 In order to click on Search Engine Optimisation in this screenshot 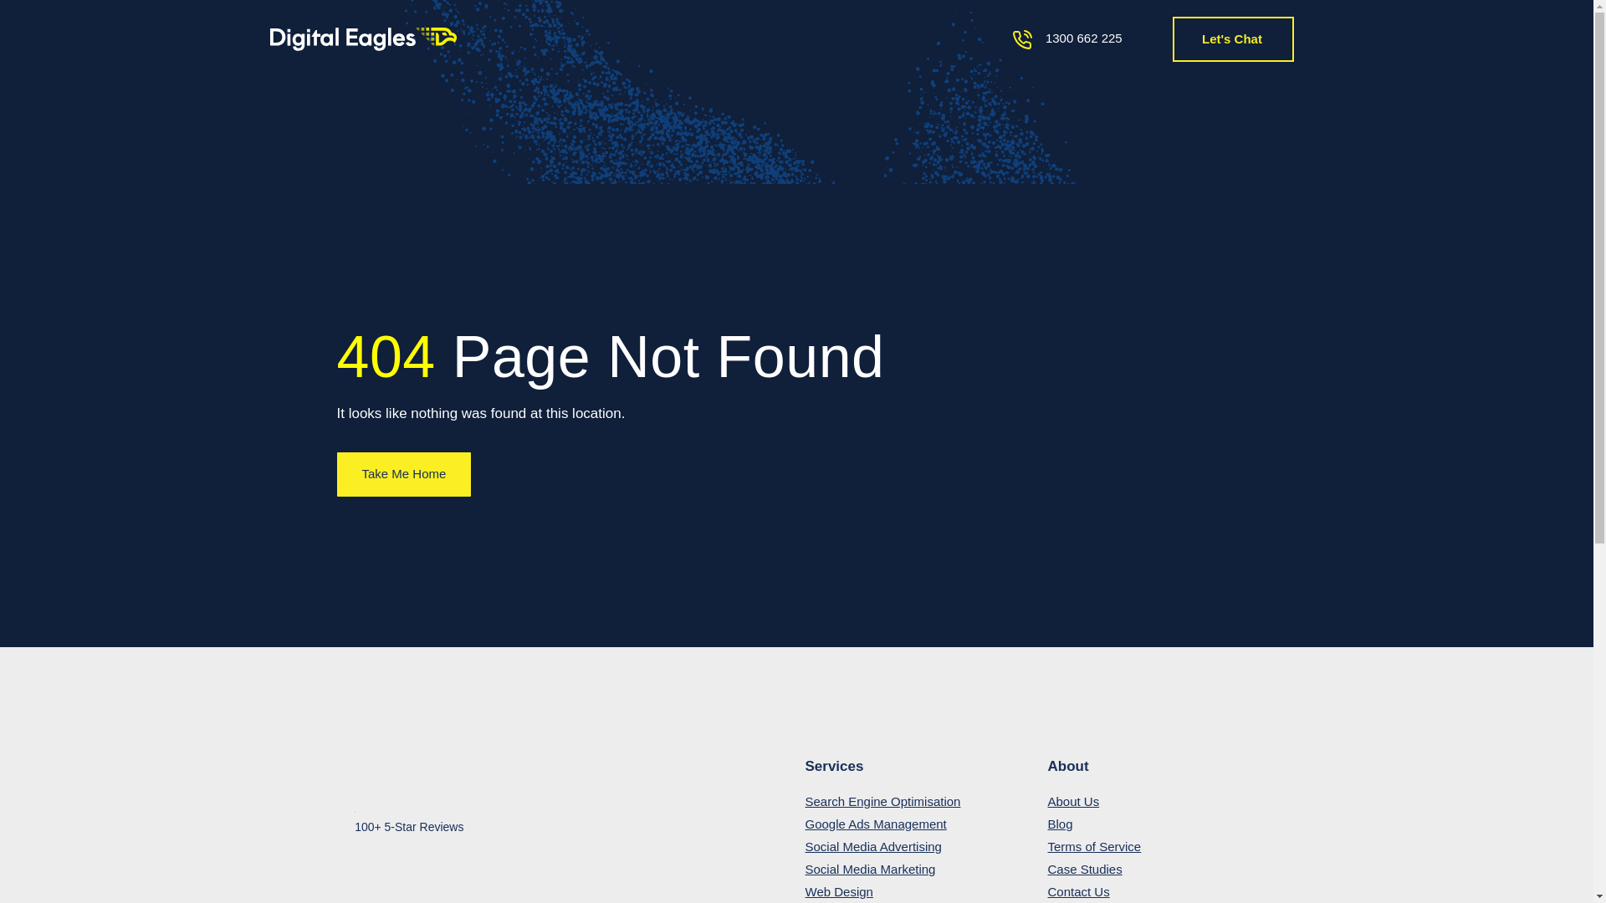, I will do `click(926, 801)`.